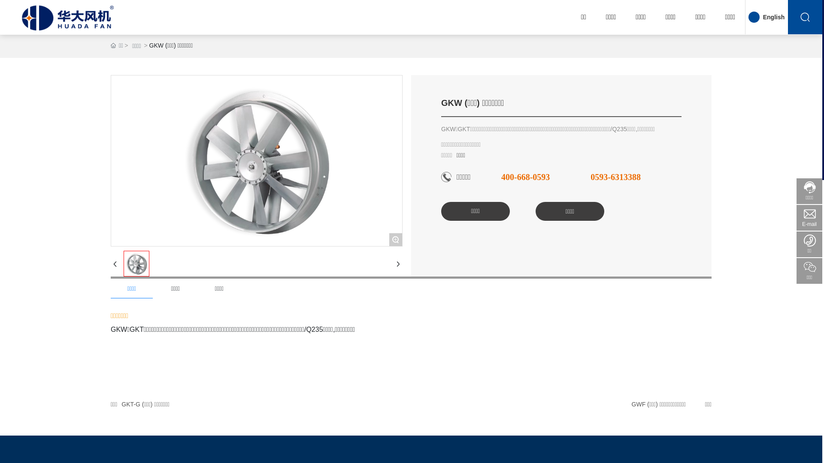  What do you see at coordinates (136, 264) in the screenshot?
I see `pr02.png` at bounding box center [136, 264].